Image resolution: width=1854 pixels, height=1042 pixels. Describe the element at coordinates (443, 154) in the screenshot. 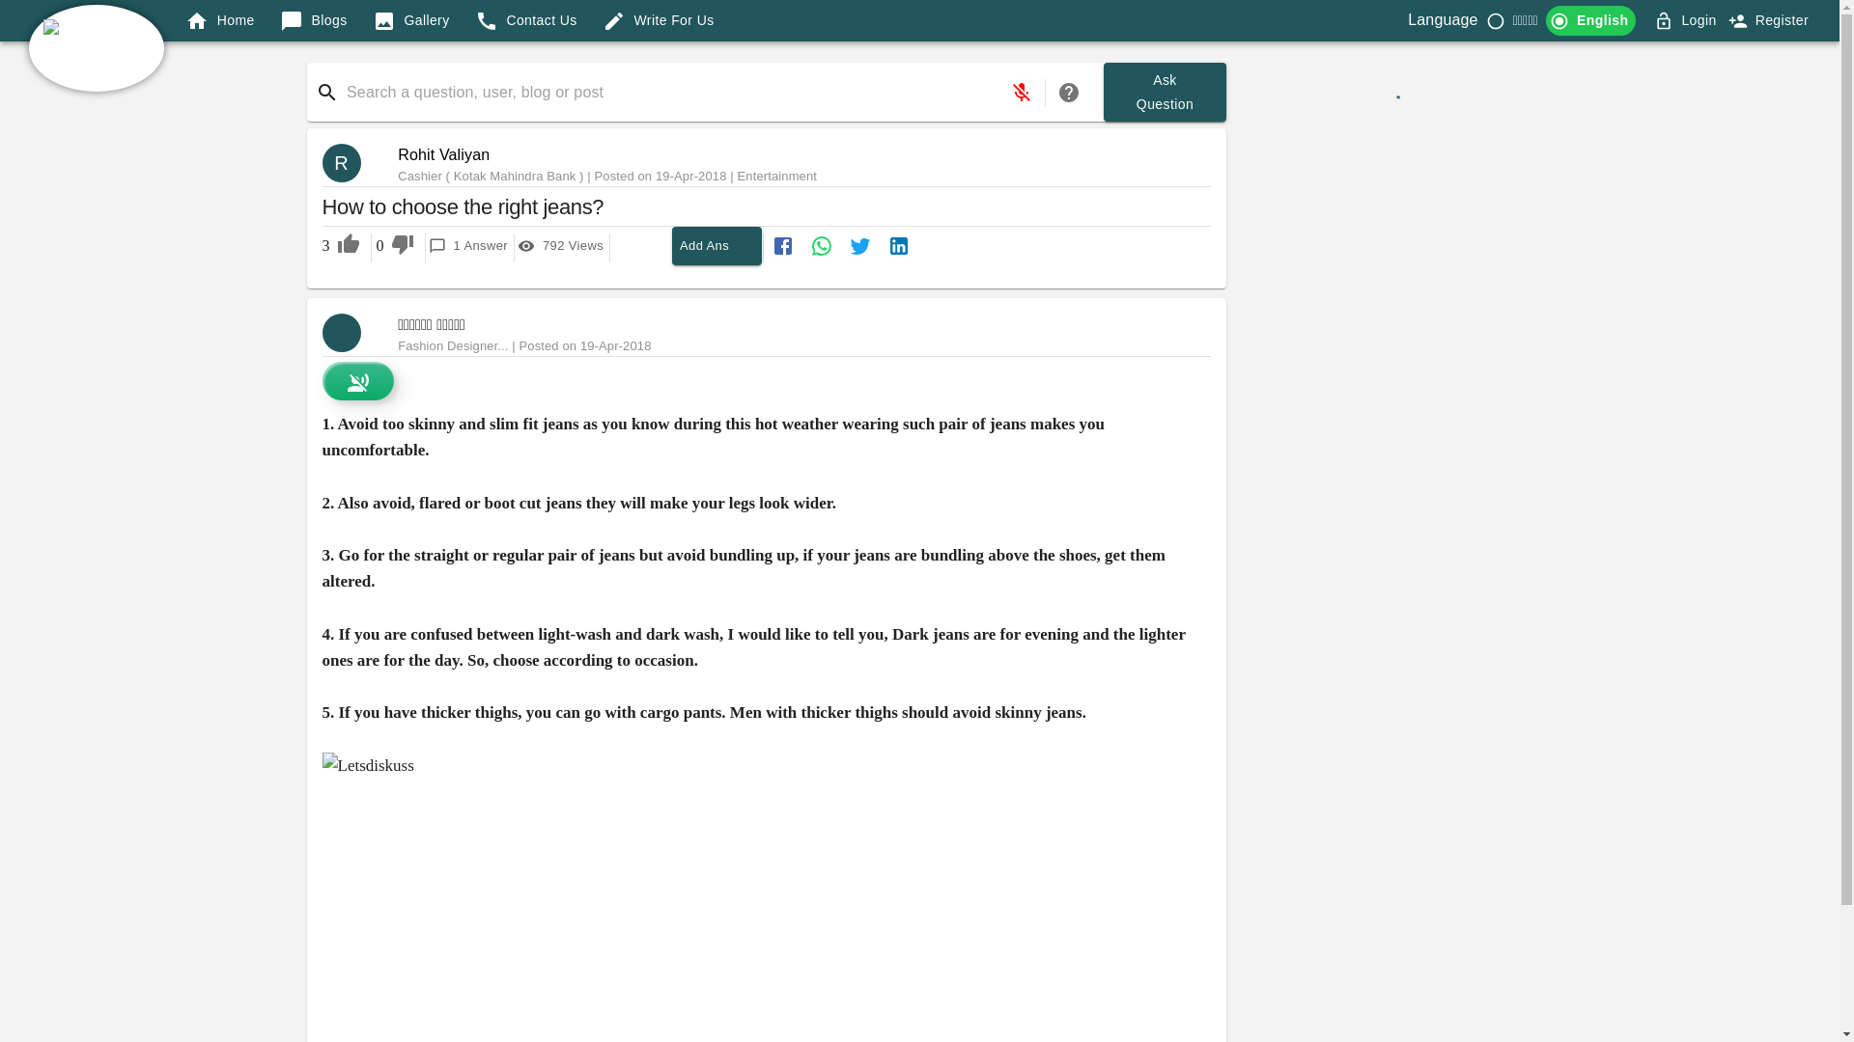

I see `Login` at that location.